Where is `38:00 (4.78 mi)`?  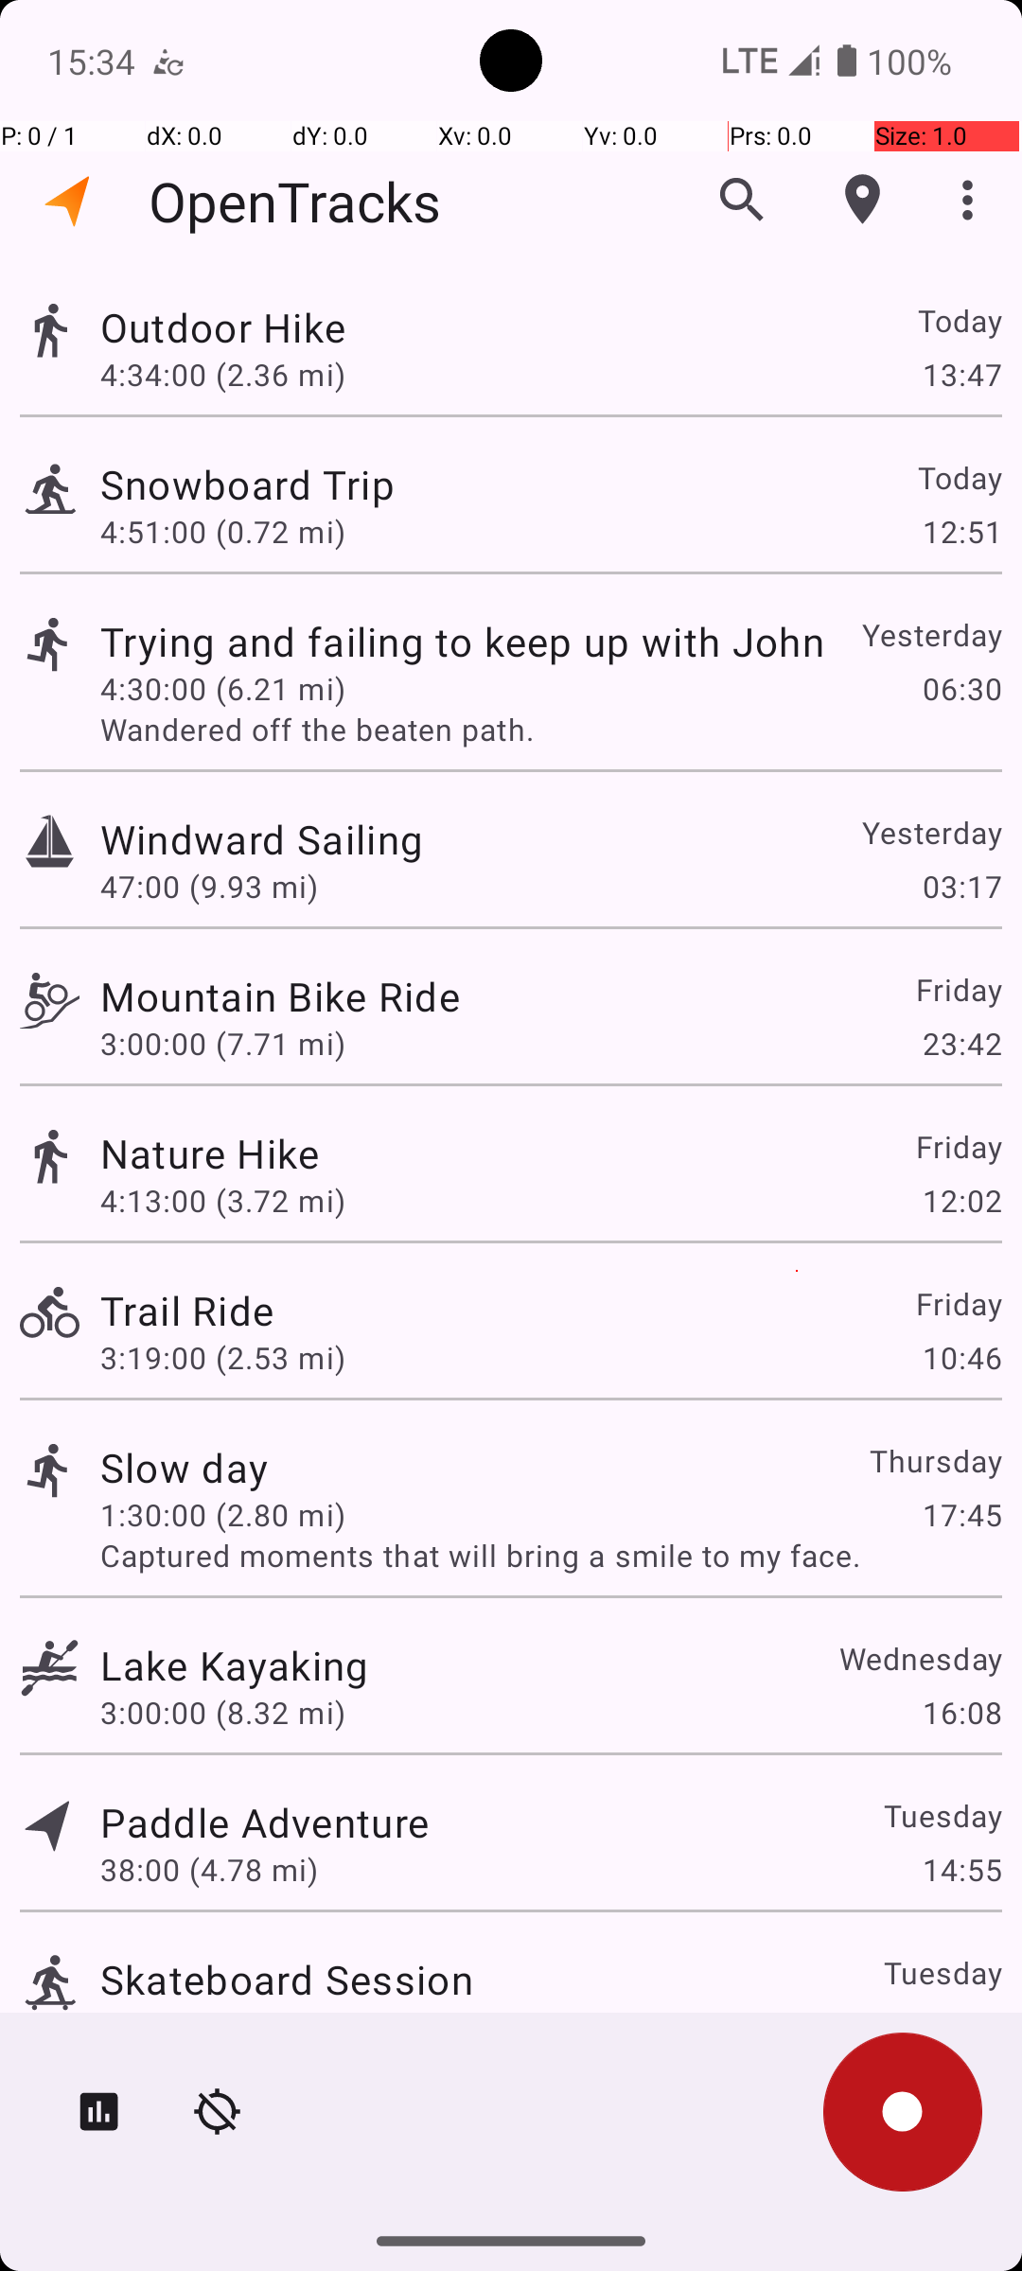
38:00 (4.78 mi) is located at coordinates (209, 1870).